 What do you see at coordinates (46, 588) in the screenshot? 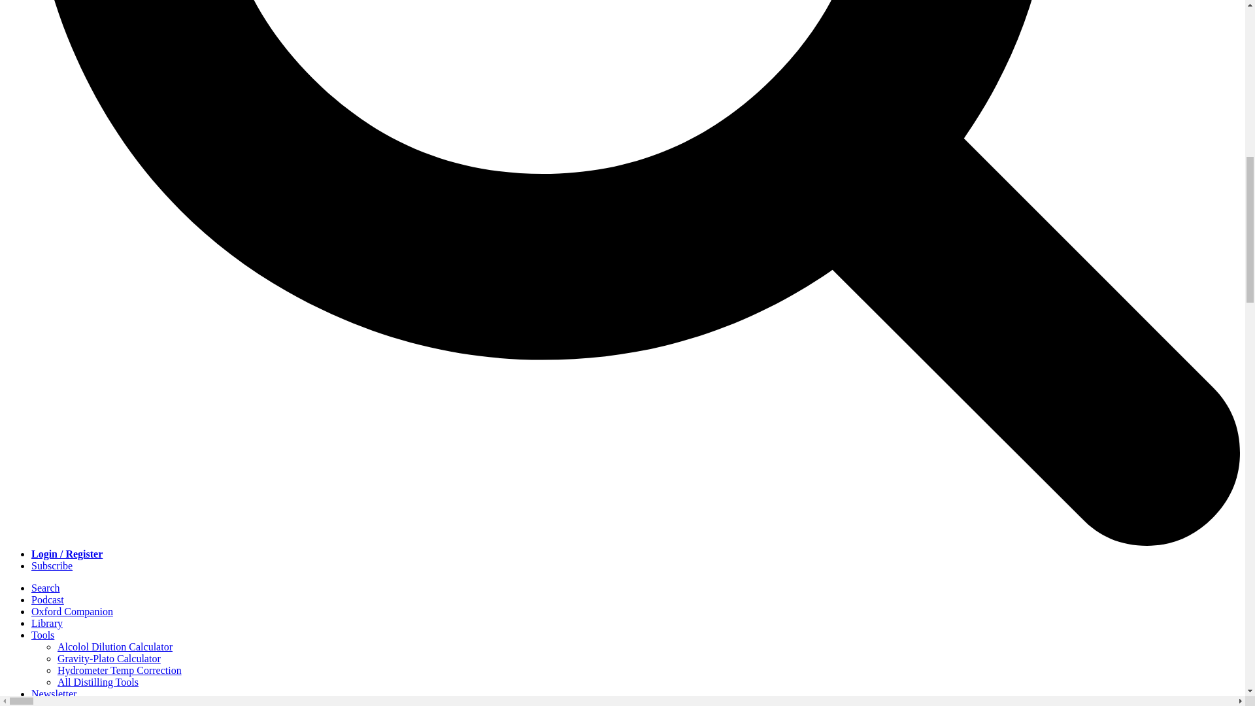
I see `Search` at bounding box center [46, 588].